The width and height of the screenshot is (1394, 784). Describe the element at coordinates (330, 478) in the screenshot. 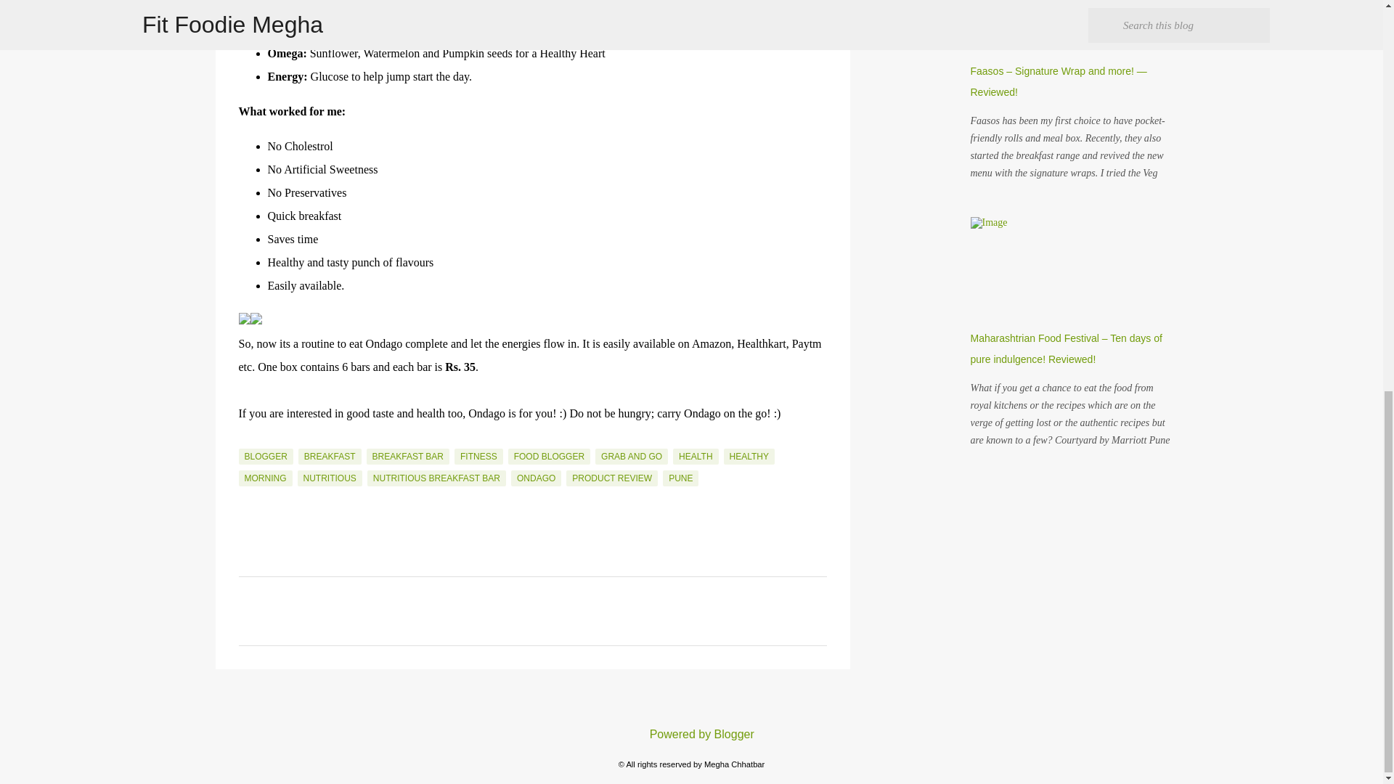

I see `NUTRITIOUS` at that location.